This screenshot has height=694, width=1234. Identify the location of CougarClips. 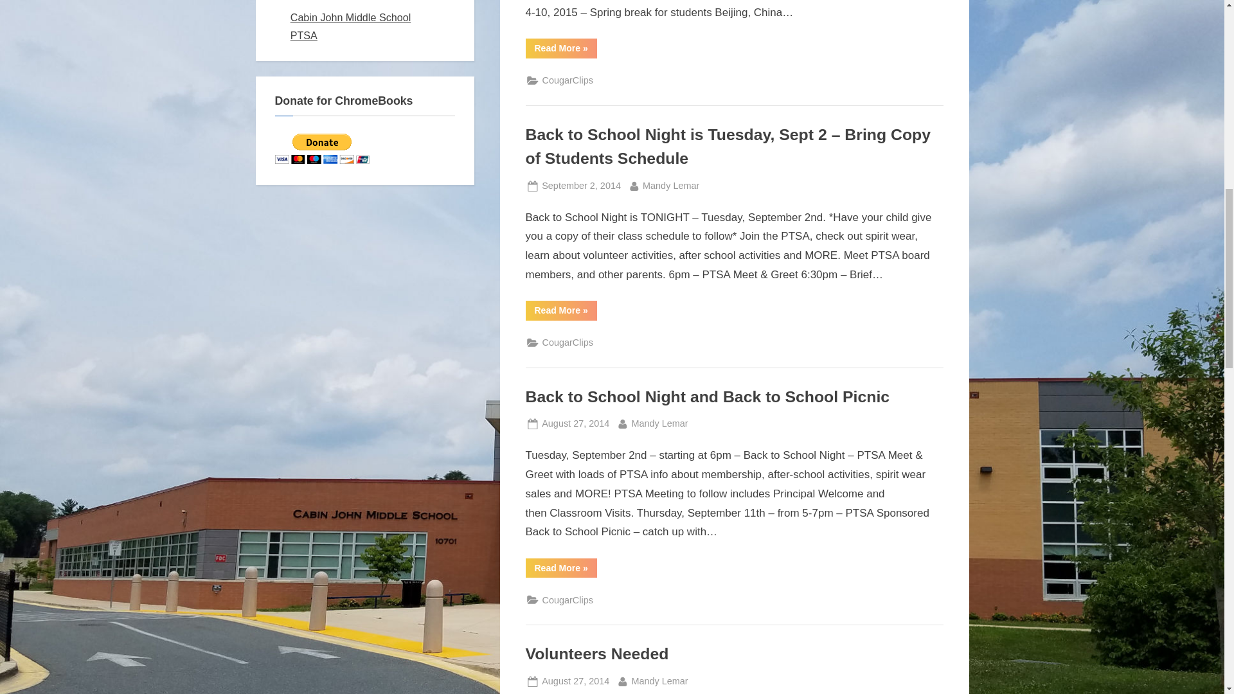
(568, 343).